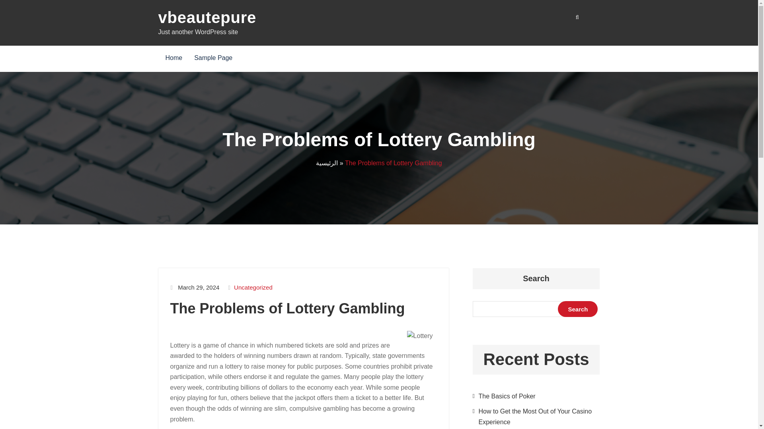 The image size is (764, 429). Describe the element at coordinates (213, 59) in the screenshot. I see `Sample Page` at that location.